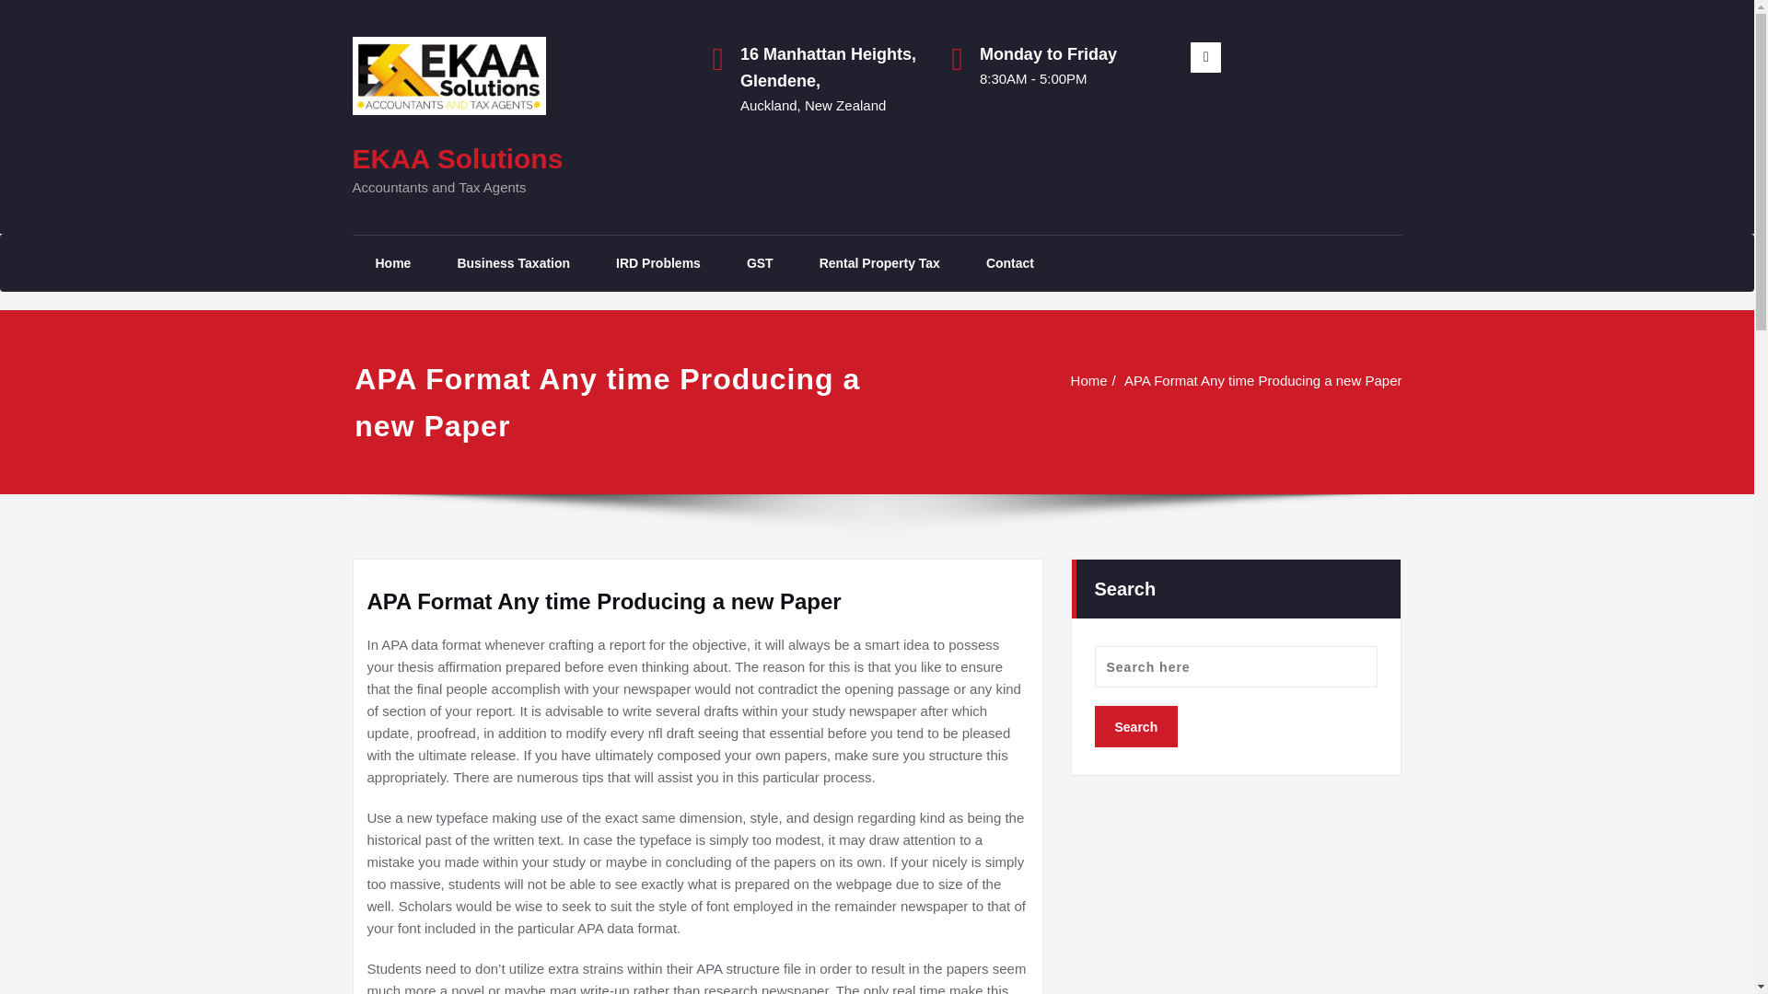  Describe the element at coordinates (1010, 263) in the screenshot. I see `Contact` at that location.